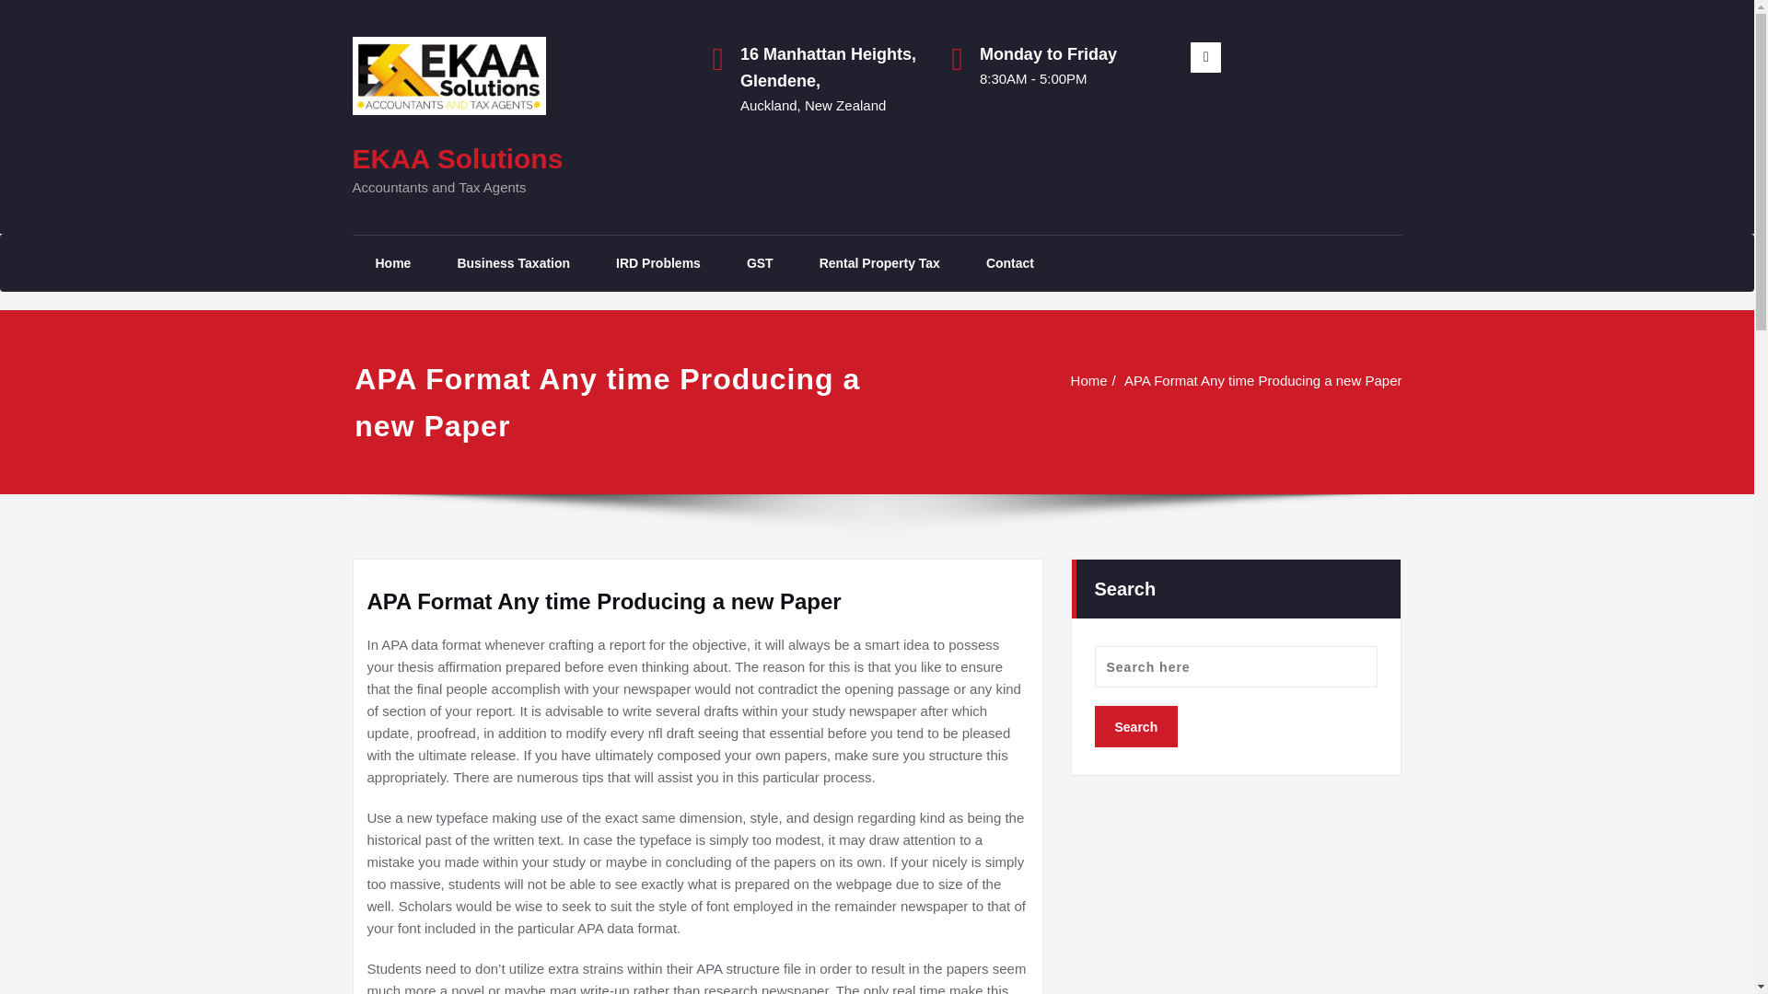  Describe the element at coordinates (1010, 263) in the screenshot. I see `Contact` at that location.